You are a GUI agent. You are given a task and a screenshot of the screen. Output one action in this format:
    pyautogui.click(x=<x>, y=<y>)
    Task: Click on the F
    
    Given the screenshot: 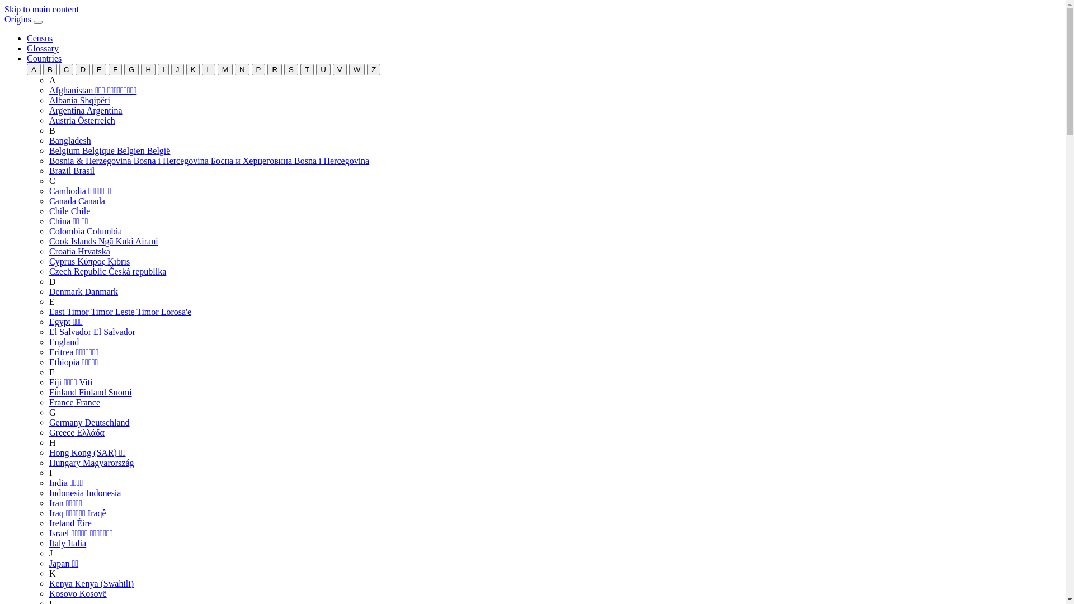 What is the action you would take?
    pyautogui.click(x=115, y=69)
    